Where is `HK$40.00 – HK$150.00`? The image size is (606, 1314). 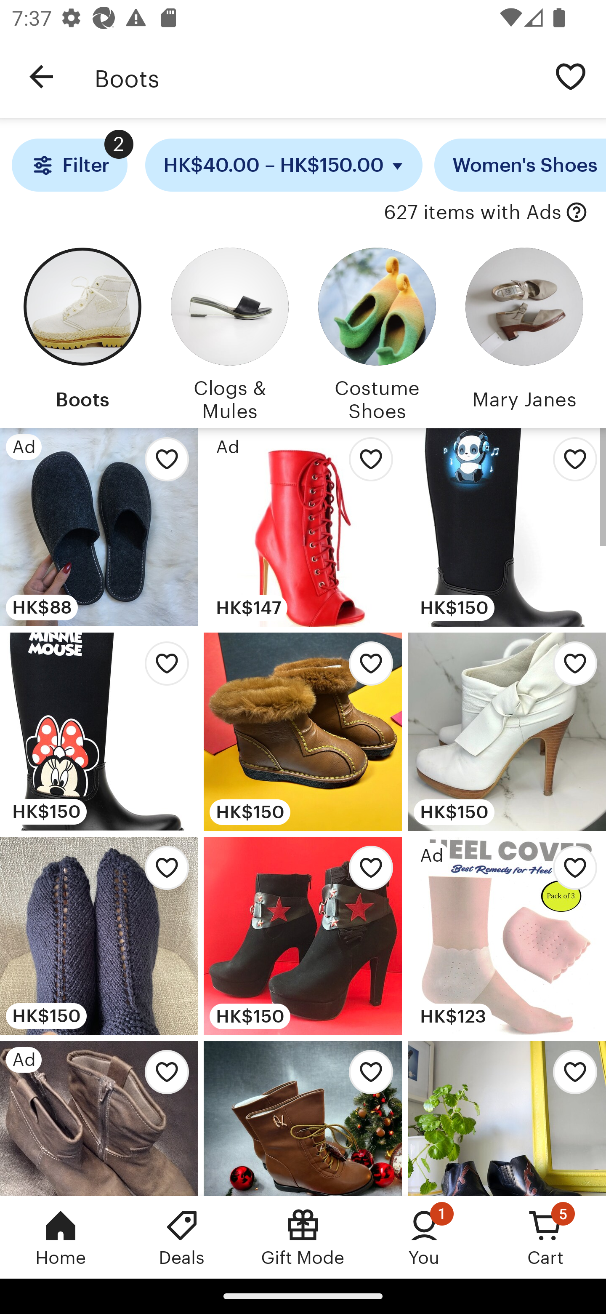
HK$40.00 – HK$150.00 is located at coordinates (284, 165).